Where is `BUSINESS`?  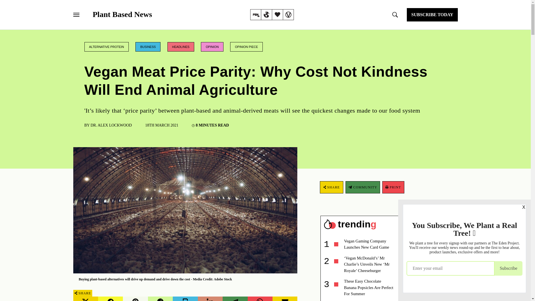 BUSINESS is located at coordinates (148, 47).